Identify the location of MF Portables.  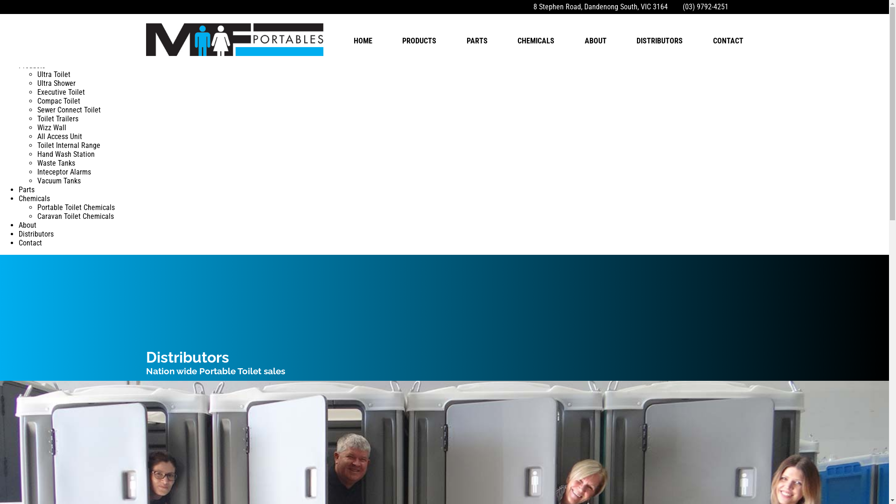
(88, 29).